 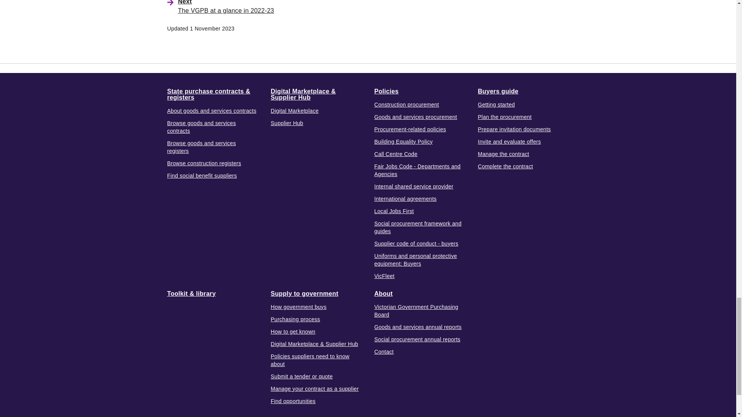 What do you see at coordinates (403, 141) in the screenshot?
I see `Building Equality Policy` at bounding box center [403, 141].